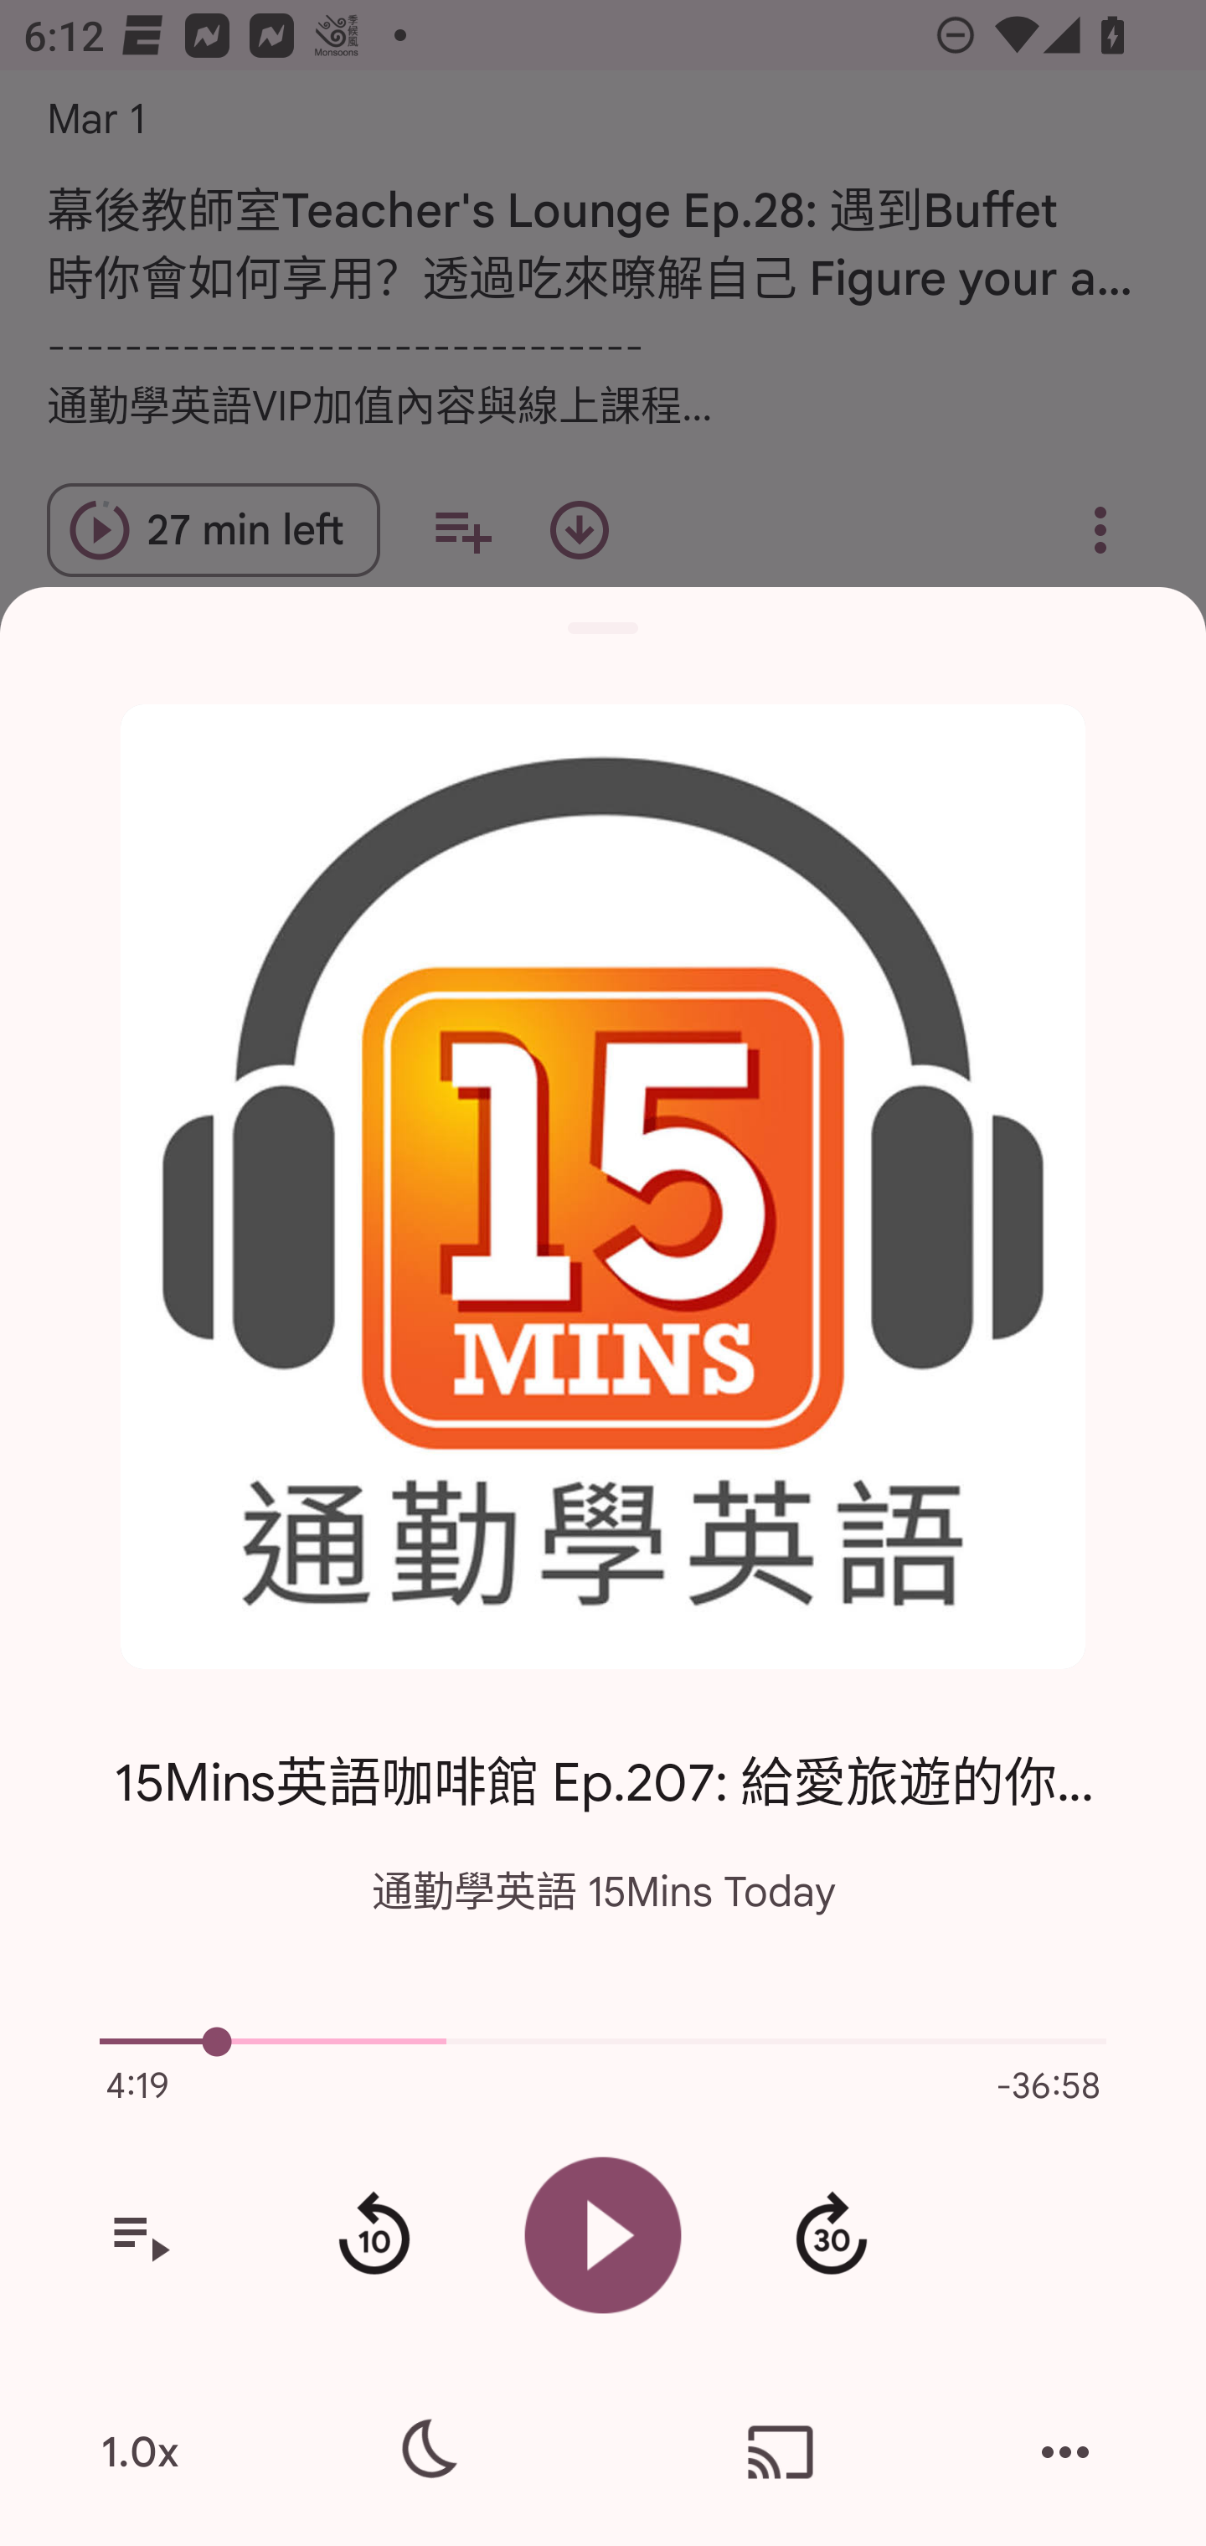 This screenshot has height=2546, width=1206. Describe the element at coordinates (603, 2234) in the screenshot. I see `Play` at that location.